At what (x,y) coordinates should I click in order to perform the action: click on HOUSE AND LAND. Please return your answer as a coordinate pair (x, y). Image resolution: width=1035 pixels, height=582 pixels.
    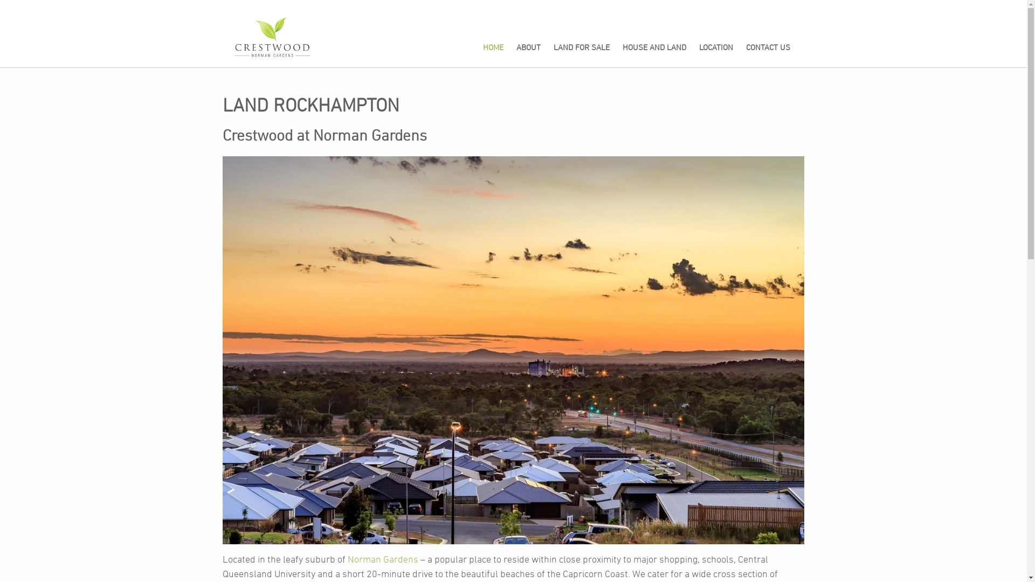
    Looking at the image, I should click on (654, 48).